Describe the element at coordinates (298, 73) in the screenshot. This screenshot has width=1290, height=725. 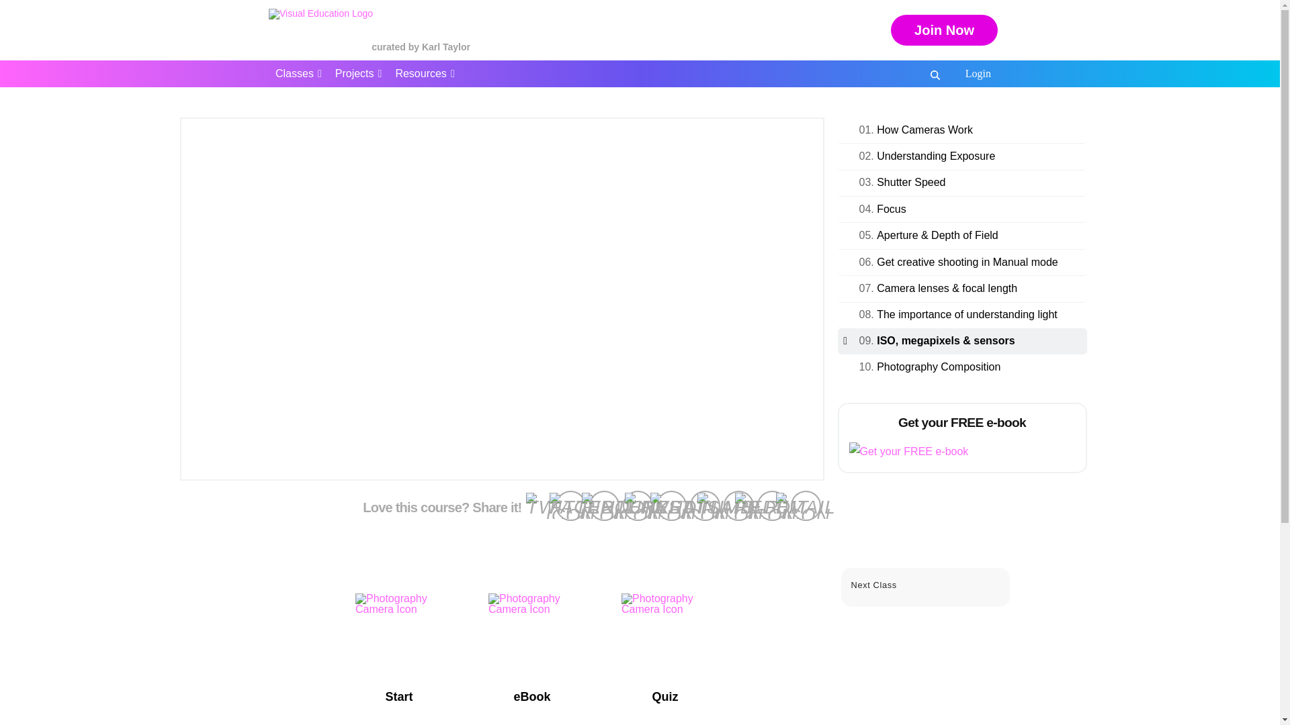
I see `Classes` at that location.